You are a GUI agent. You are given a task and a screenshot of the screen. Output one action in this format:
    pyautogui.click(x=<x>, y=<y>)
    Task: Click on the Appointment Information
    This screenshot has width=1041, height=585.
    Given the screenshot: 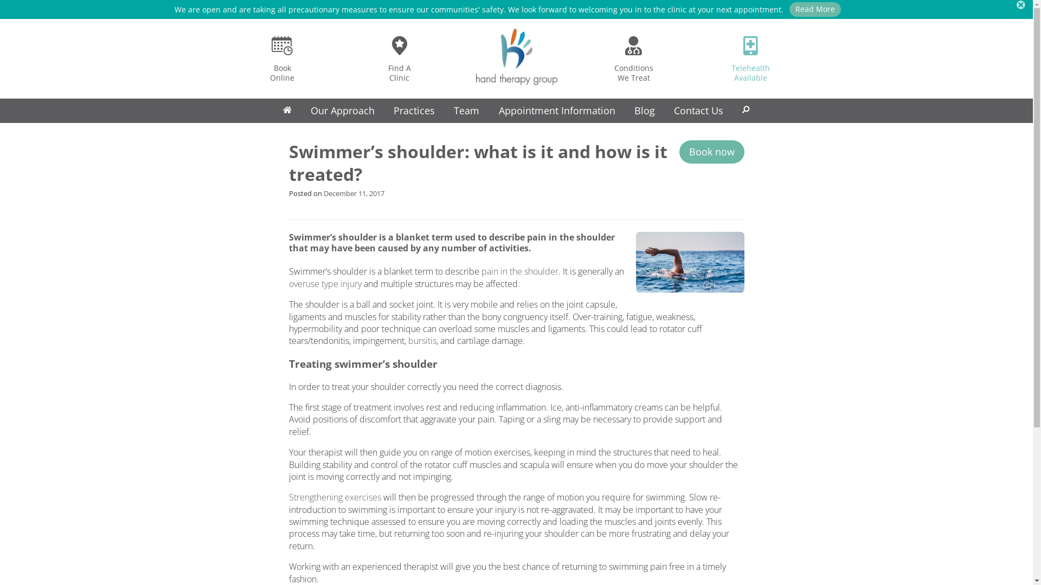 What is the action you would take?
    pyautogui.click(x=557, y=111)
    